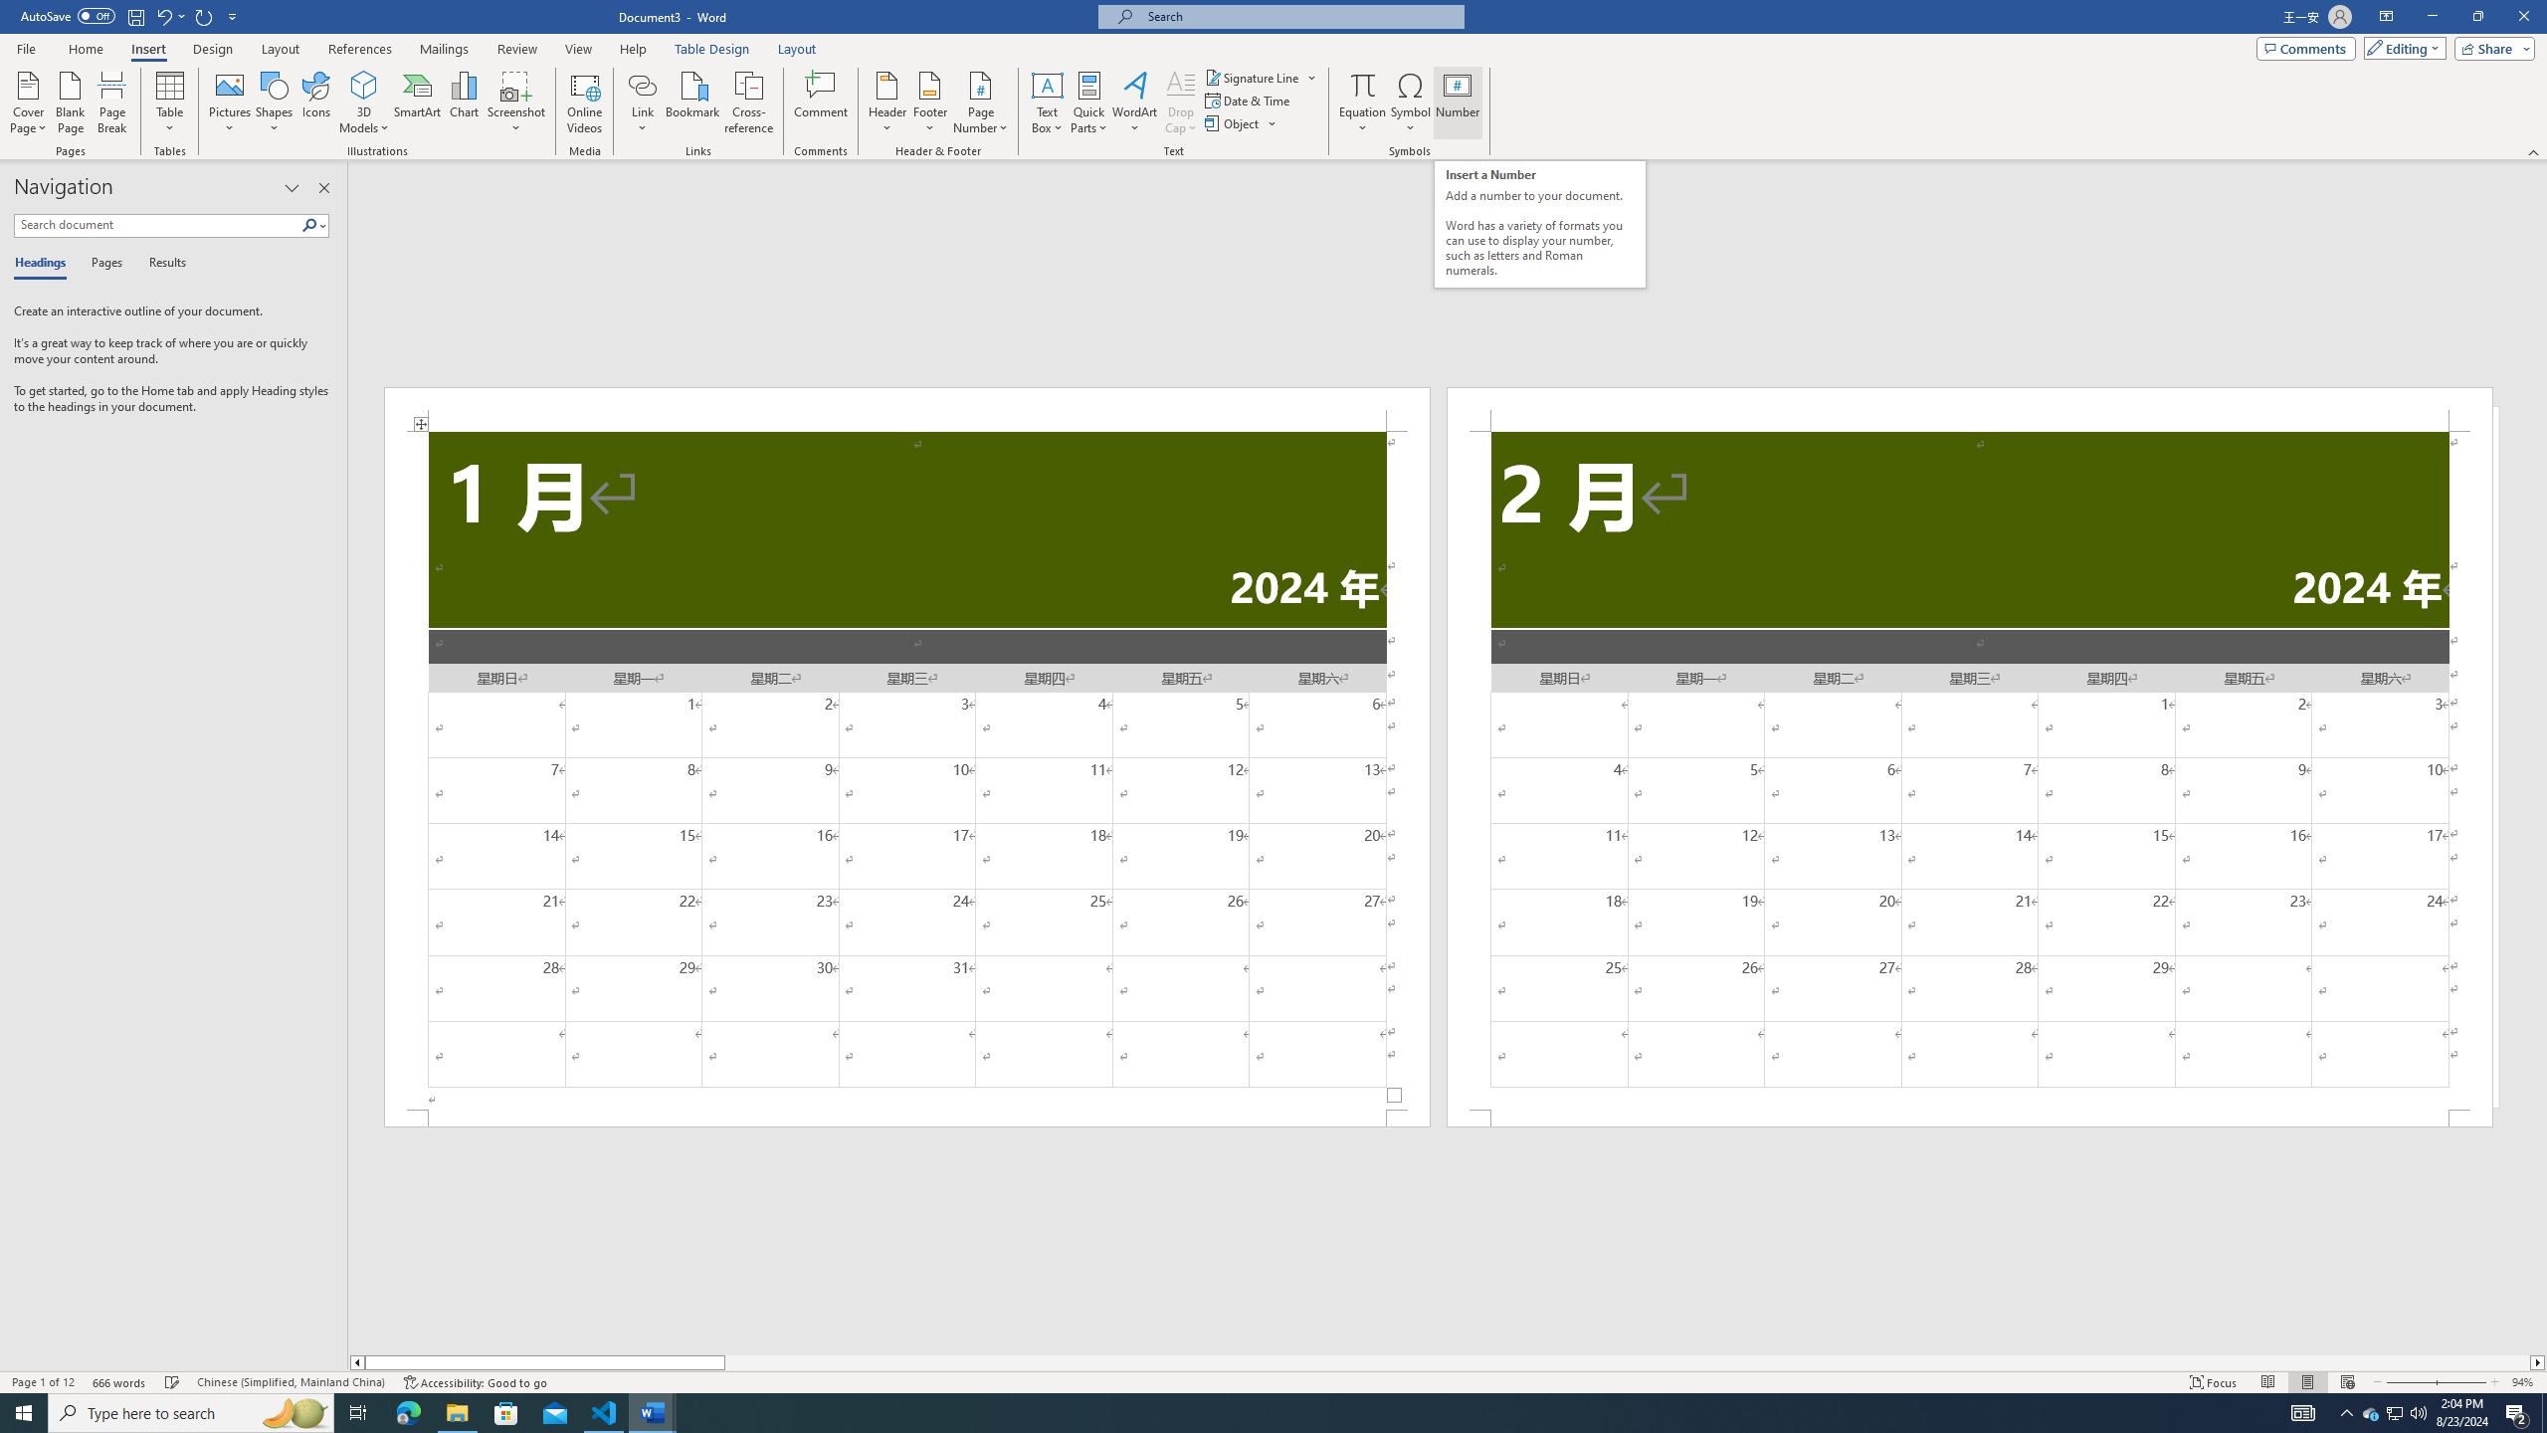 This screenshot has width=2547, height=1433. Describe the element at coordinates (516, 102) in the screenshot. I see `Screenshot` at that location.